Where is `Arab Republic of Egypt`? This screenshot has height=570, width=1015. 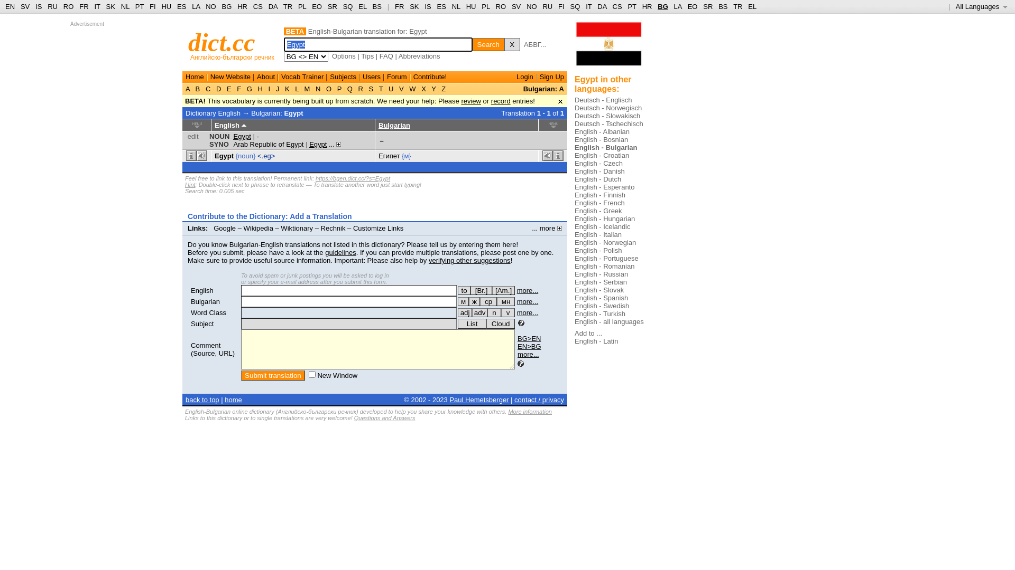
Arab Republic of Egypt is located at coordinates (269, 145).